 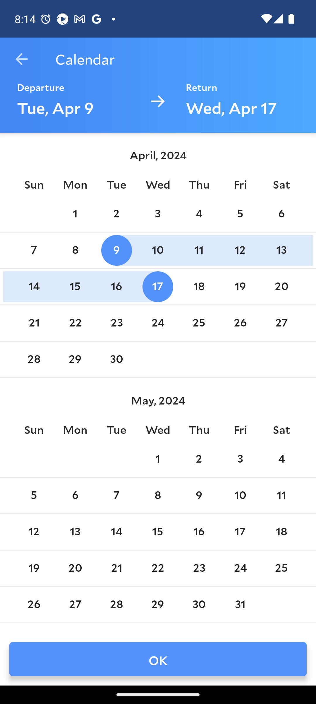 I want to click on 12, so click(x=240, y=251).